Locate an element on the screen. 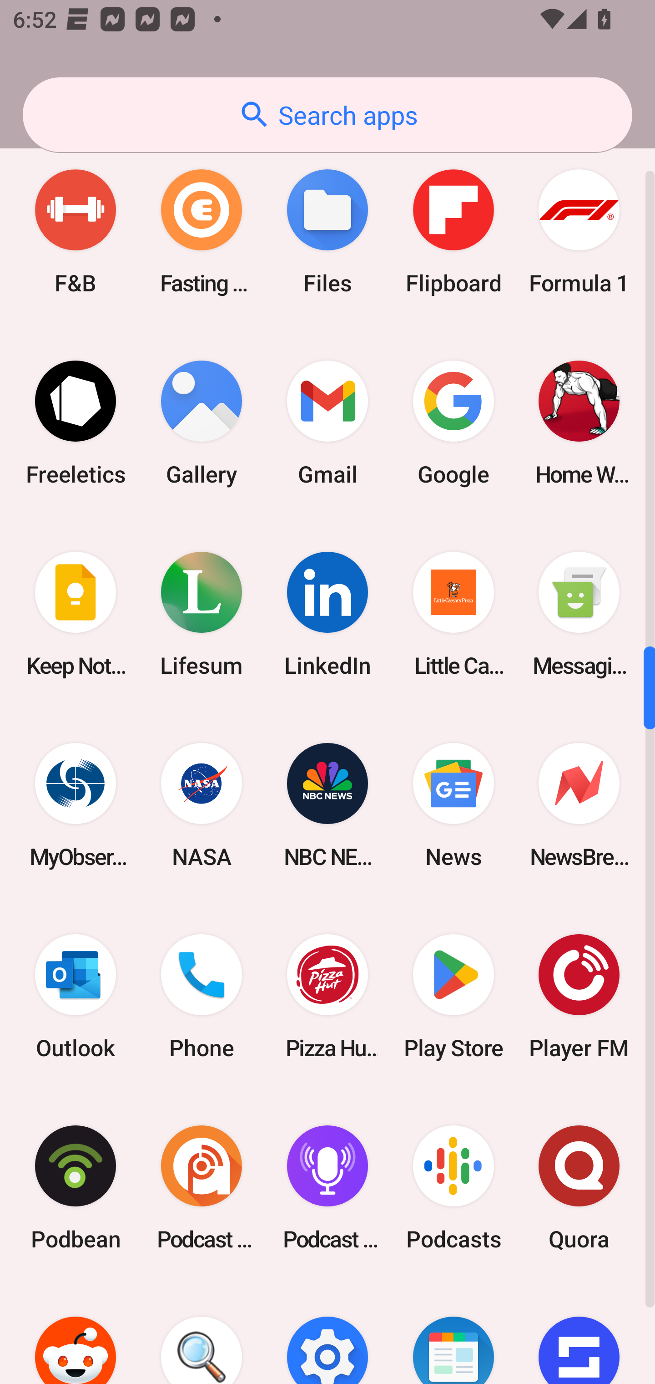 This screenshot has height=1384, width=655. NBC NEWS is located at coordinates (327, 805).